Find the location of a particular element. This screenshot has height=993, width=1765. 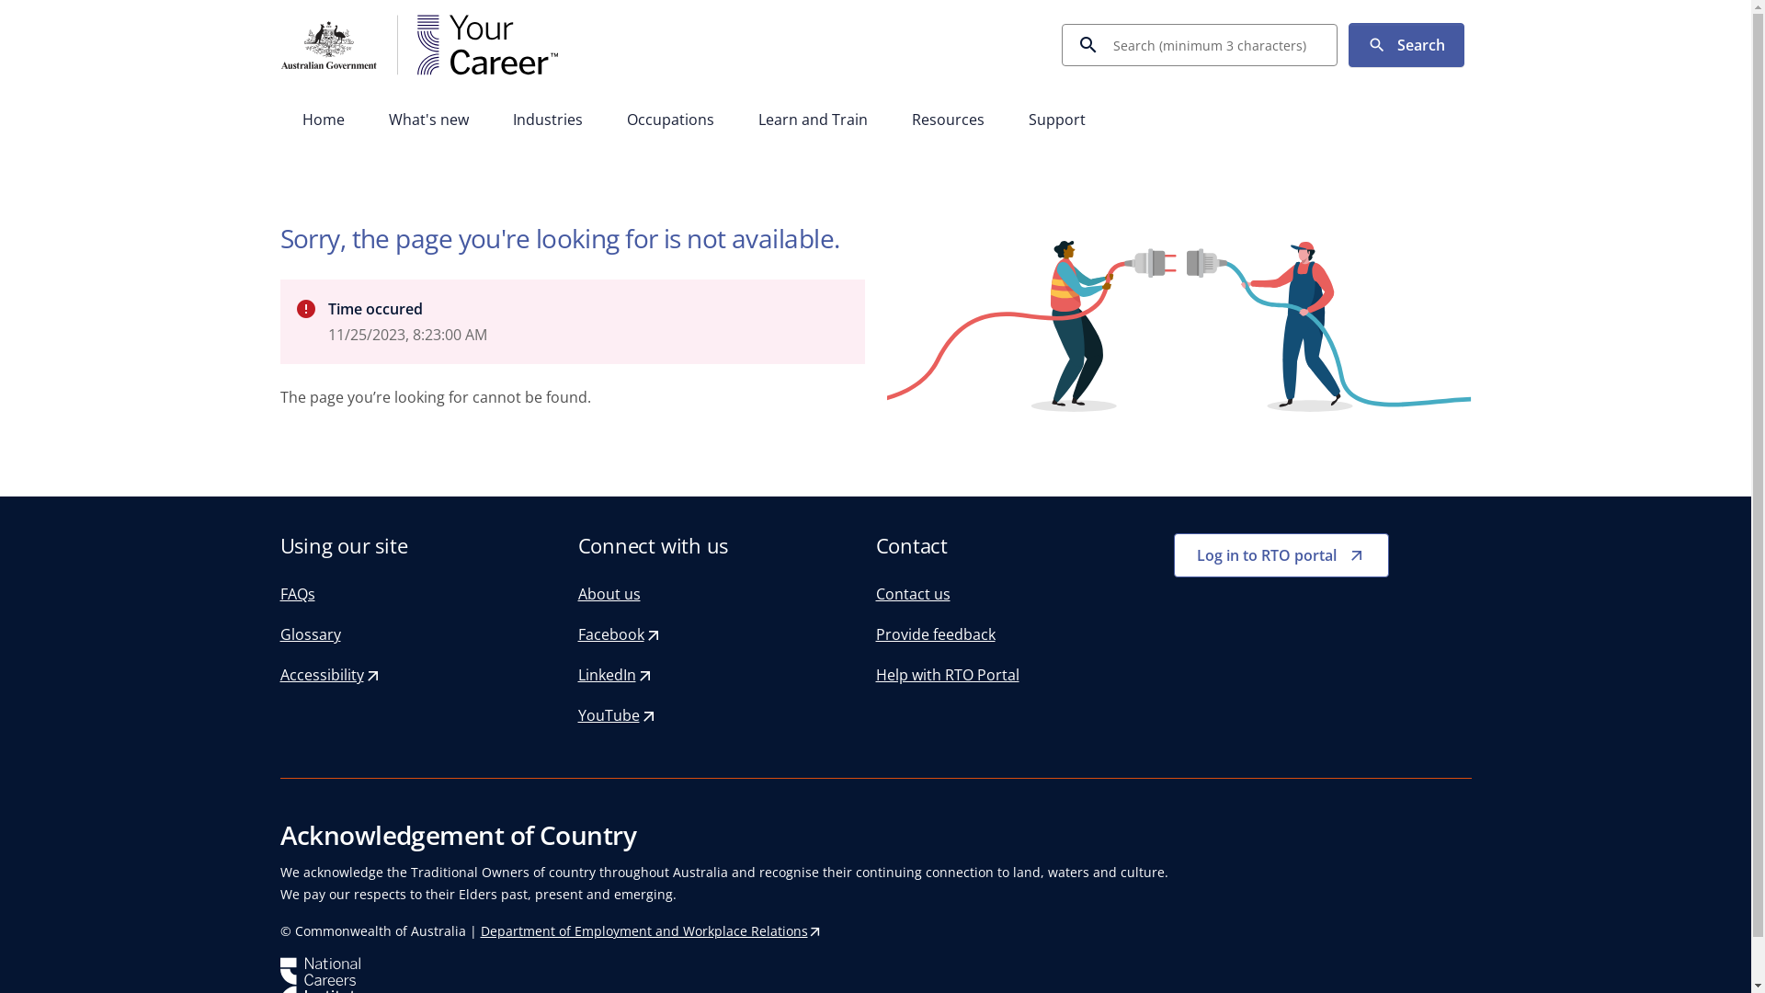

search
Search is located at coordinates (1406, 45).